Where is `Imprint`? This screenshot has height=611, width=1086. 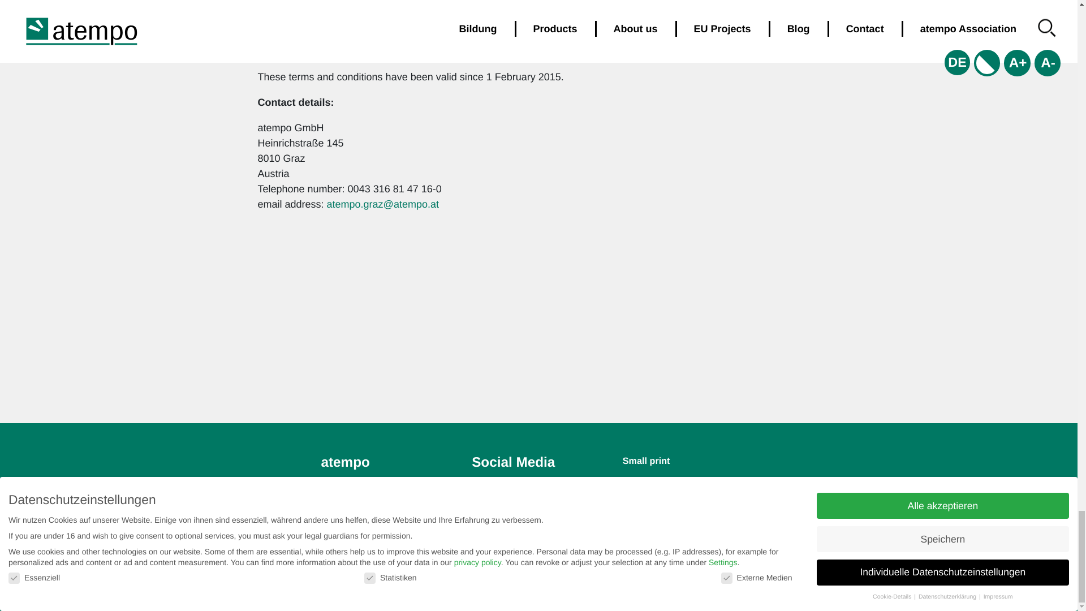 Imprint is located at coordinates (650, 511).